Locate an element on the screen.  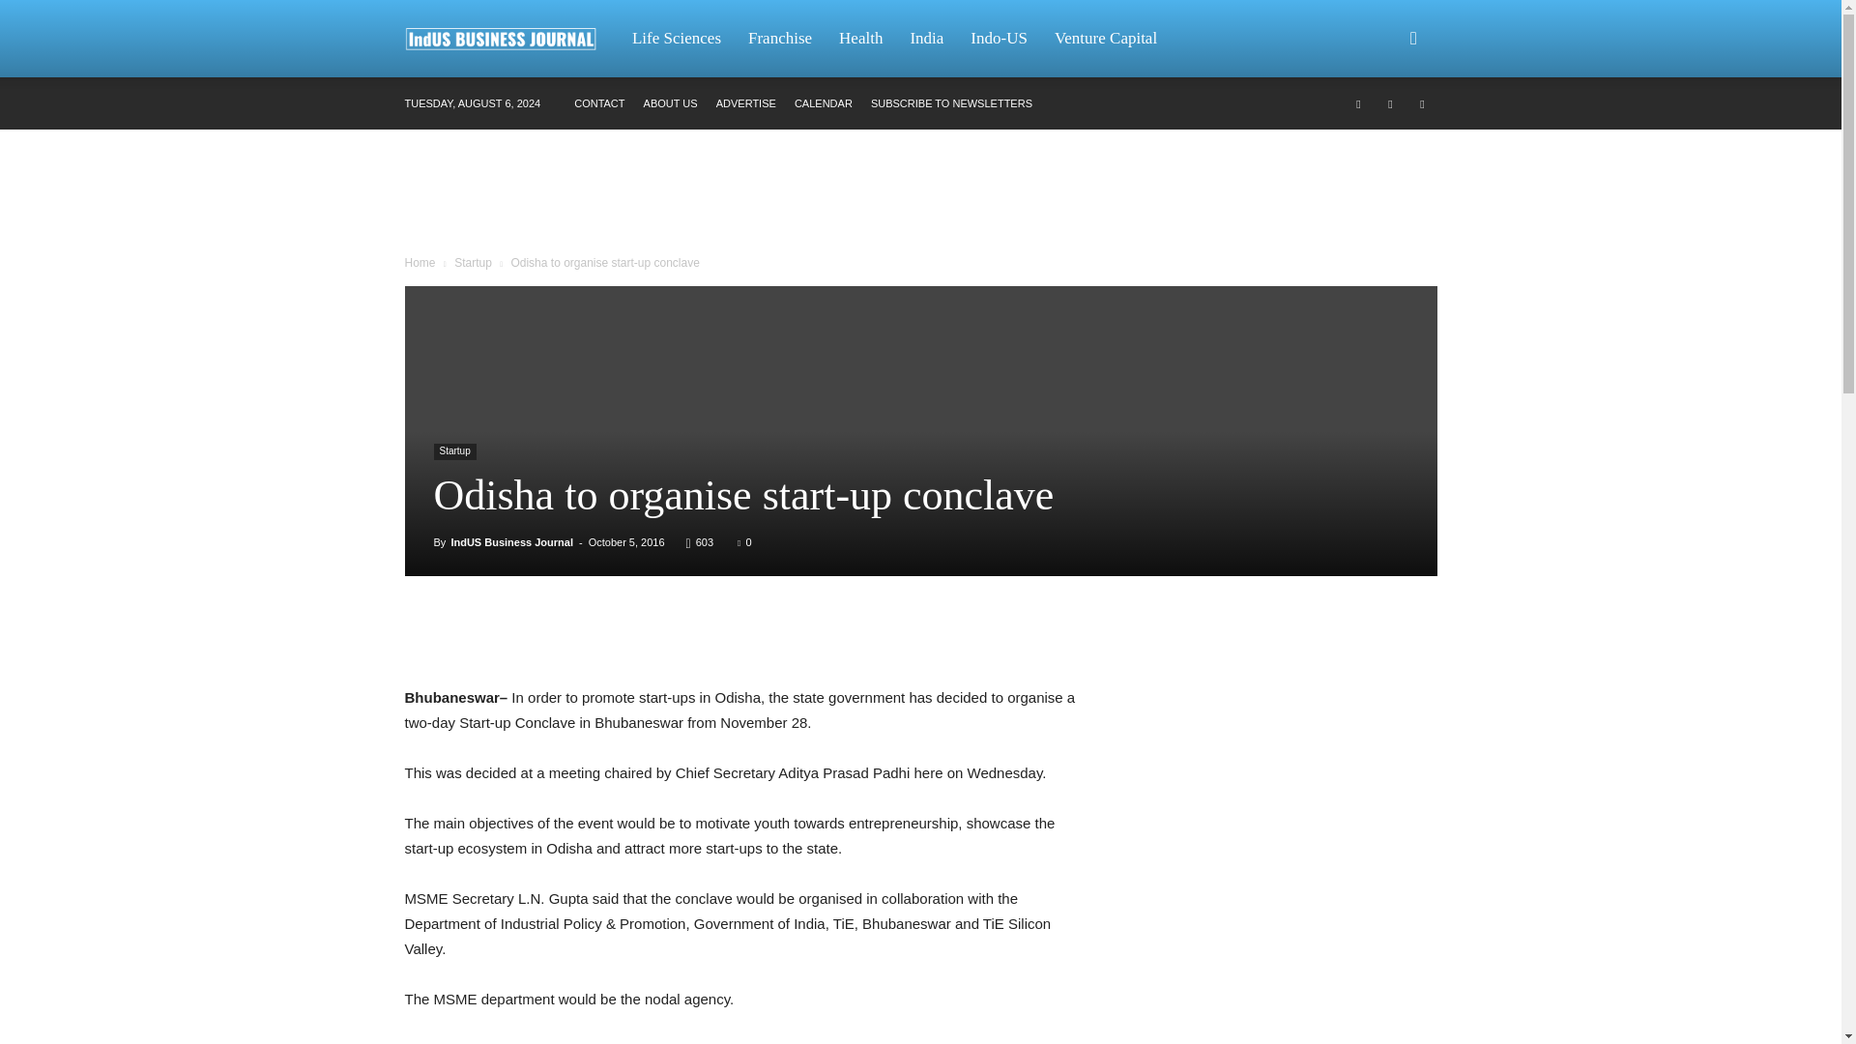
Startup is located at coordinates (453, 452).